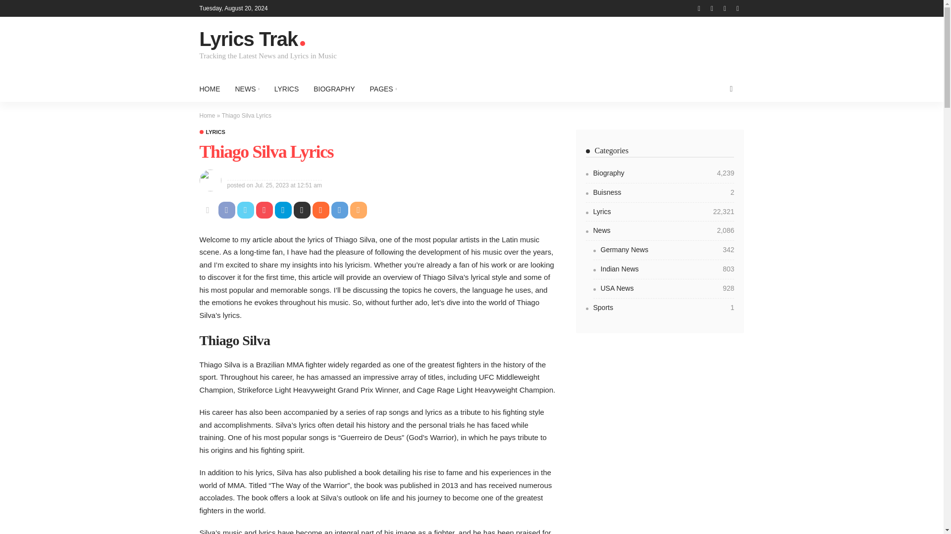  I want to click on LYRICS, so click(286, 89).